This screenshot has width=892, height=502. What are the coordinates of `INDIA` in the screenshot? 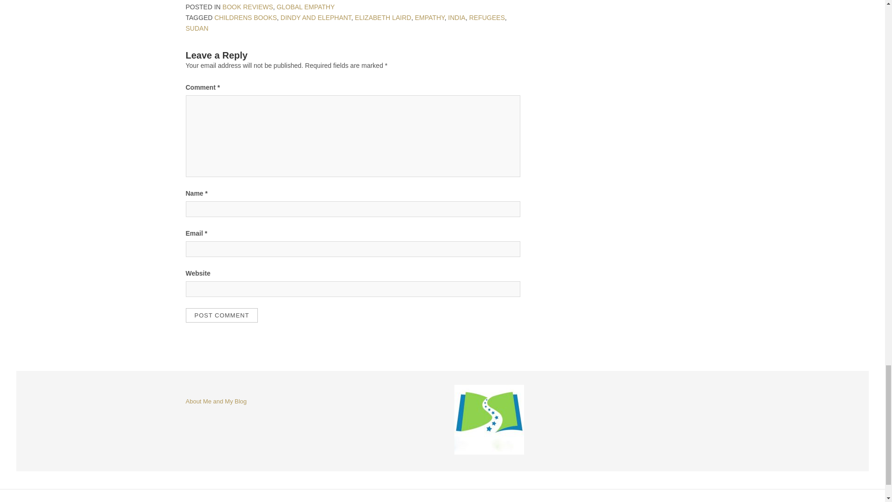 It's located at (457, 18).